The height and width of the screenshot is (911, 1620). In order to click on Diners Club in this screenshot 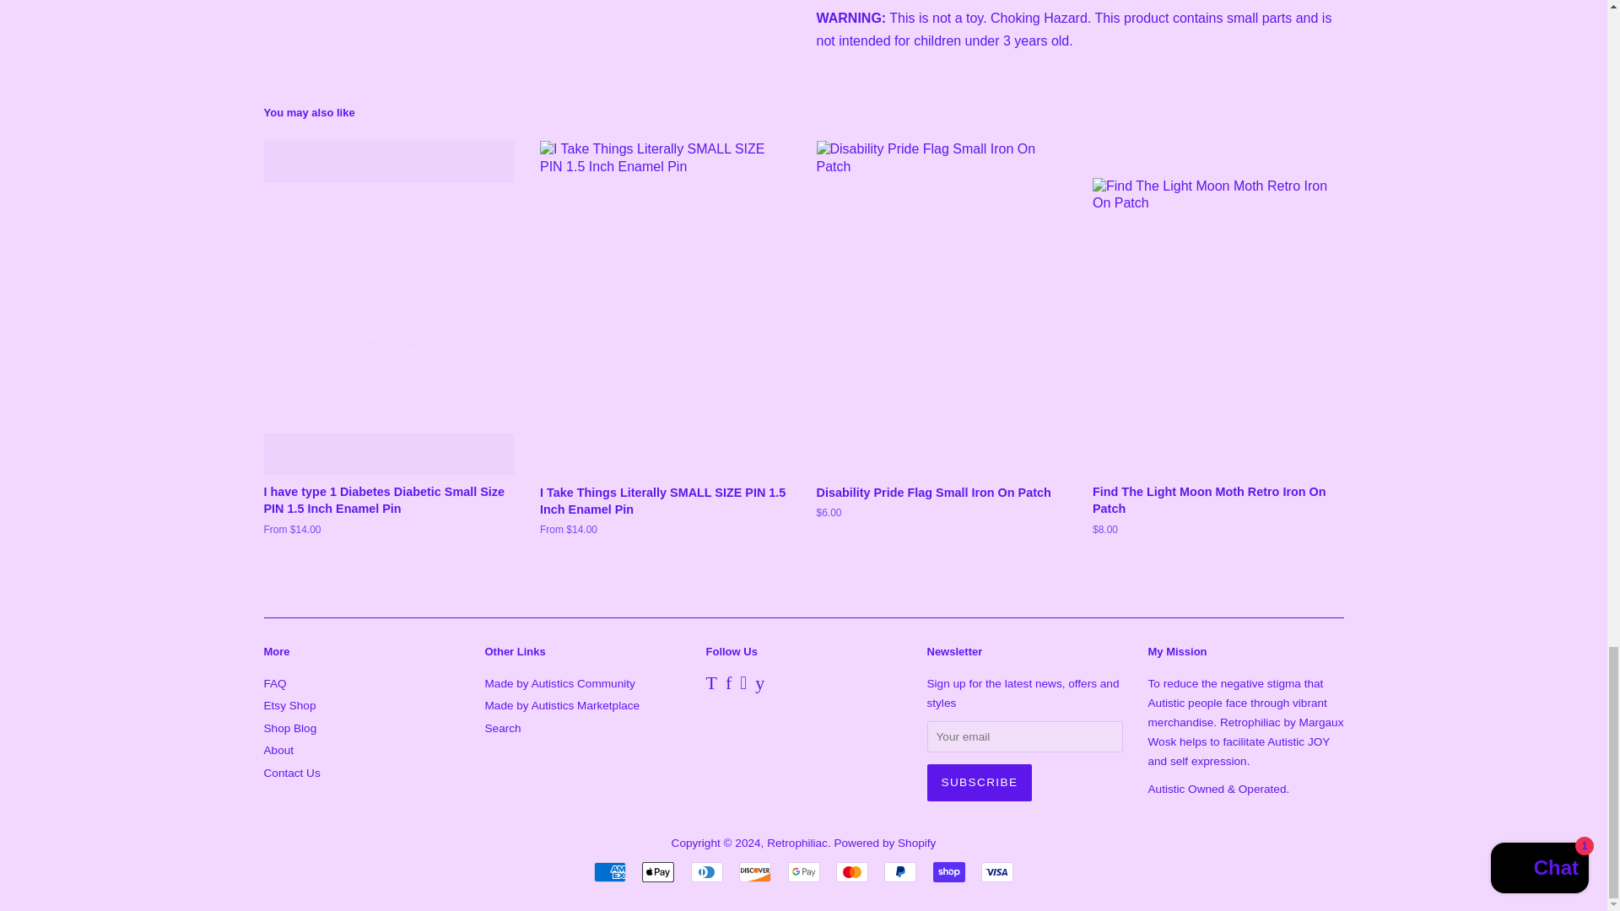, I will do `click(707, 872)`.